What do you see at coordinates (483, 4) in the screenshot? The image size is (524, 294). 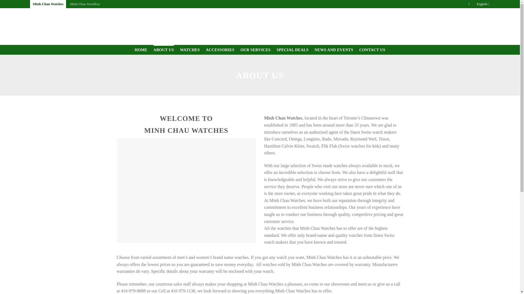 I see `English` at bounding box center [483, 4].